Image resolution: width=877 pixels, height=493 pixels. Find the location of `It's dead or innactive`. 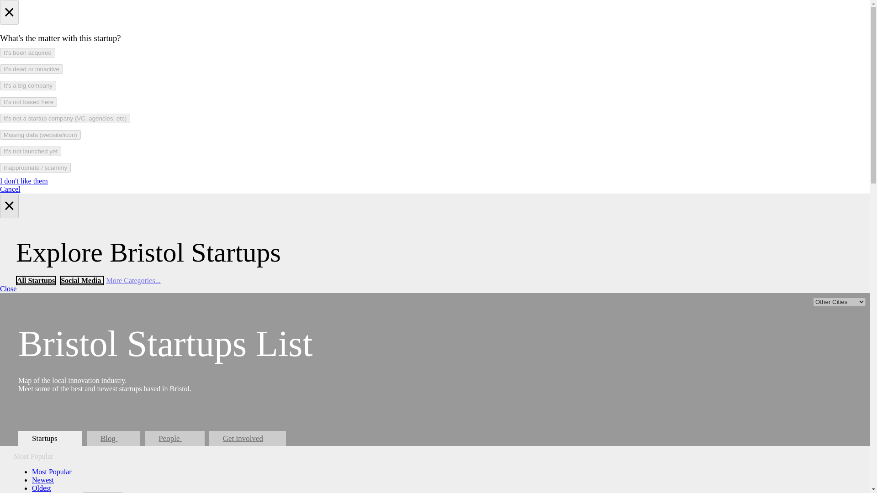

It's dead or innactive is located at coordinates (32, 69).